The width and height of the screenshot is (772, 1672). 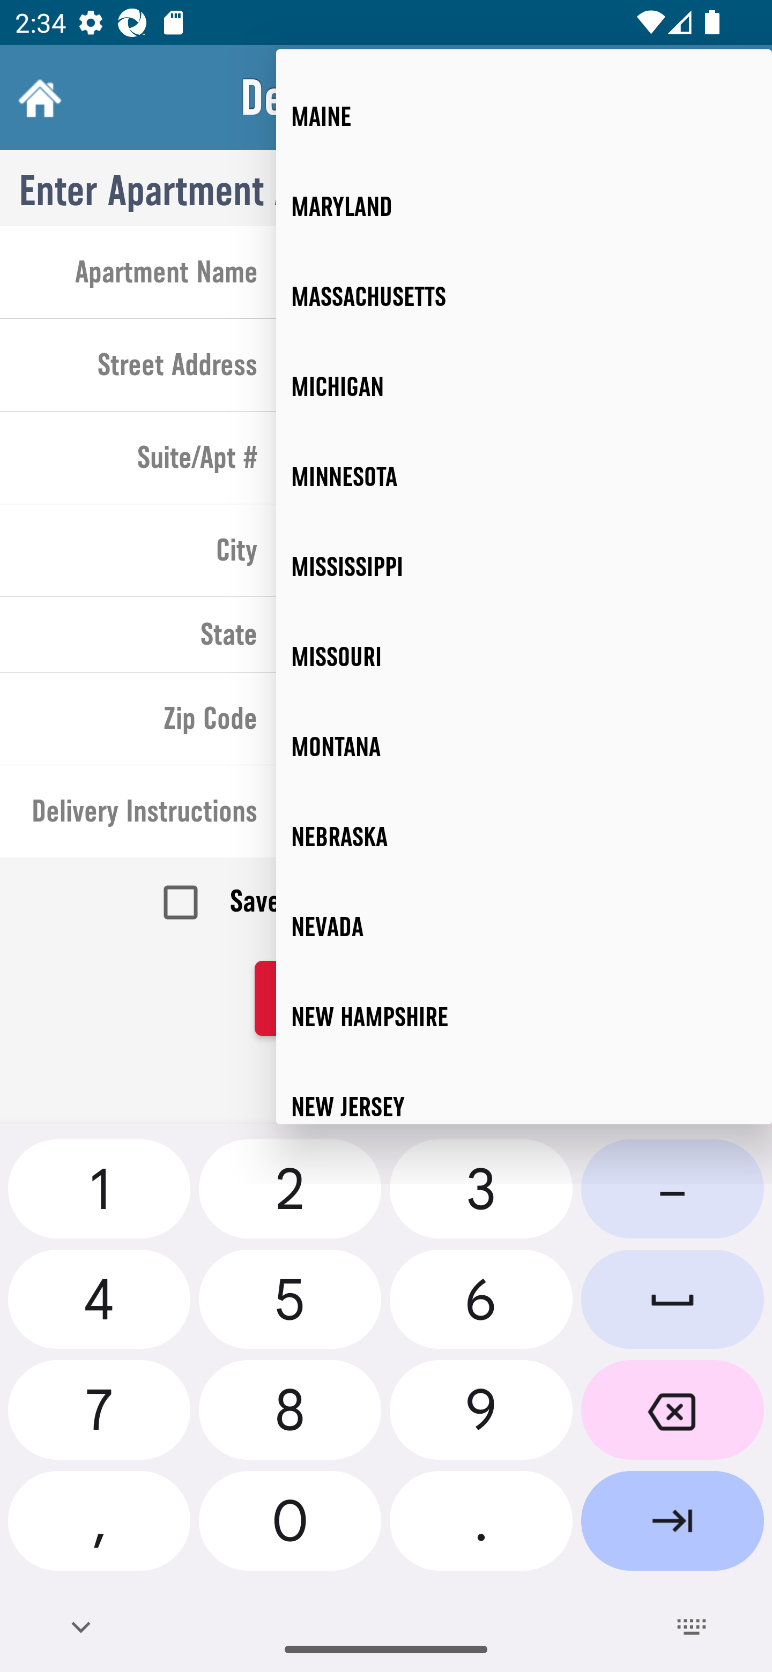 What do you see at coordinates (524, 386) in the screenshot?
I see `MICHIGAN` at bounding box center [524, 386].